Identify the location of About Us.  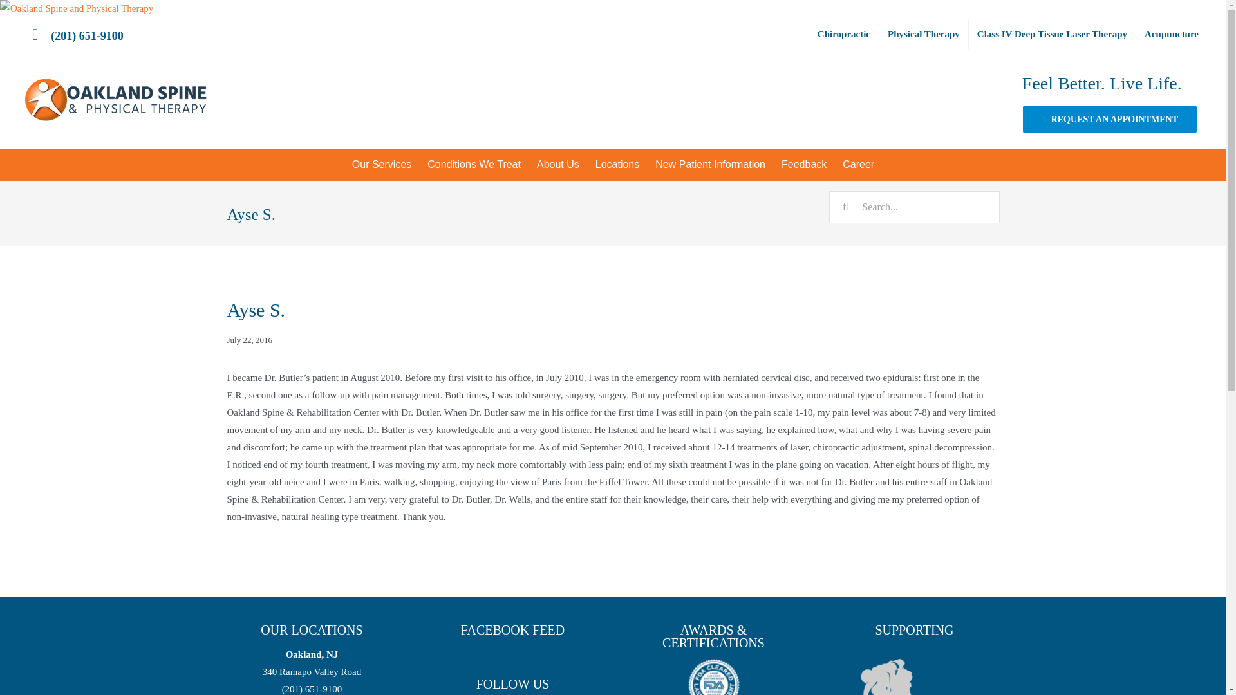
(557, 165).